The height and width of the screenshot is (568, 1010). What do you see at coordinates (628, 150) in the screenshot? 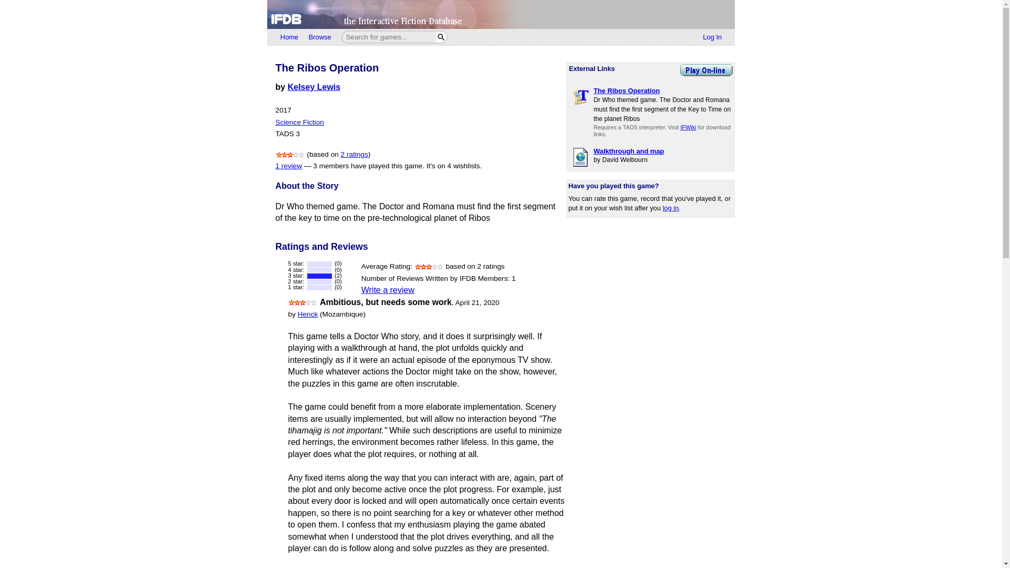
I see `Walkthrough and map` at bounding box center [628, 150].